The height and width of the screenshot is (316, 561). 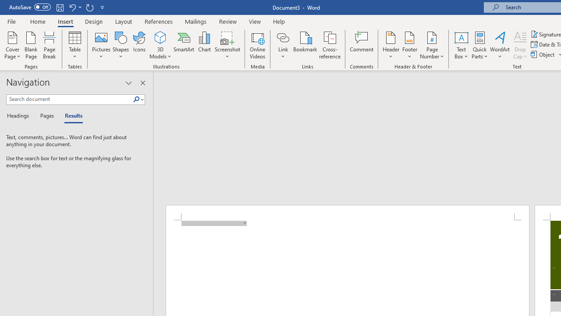 What do you see at coordinates (75, 7) in the screenshot?
I see `Undo New Page` at bounding box center [75, 7].